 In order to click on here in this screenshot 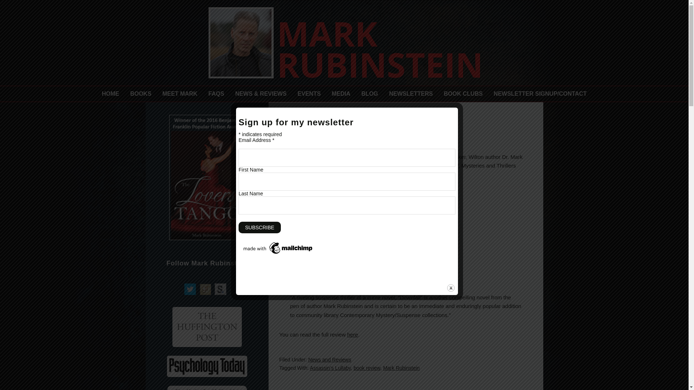, I will do `click(352, 334)`.